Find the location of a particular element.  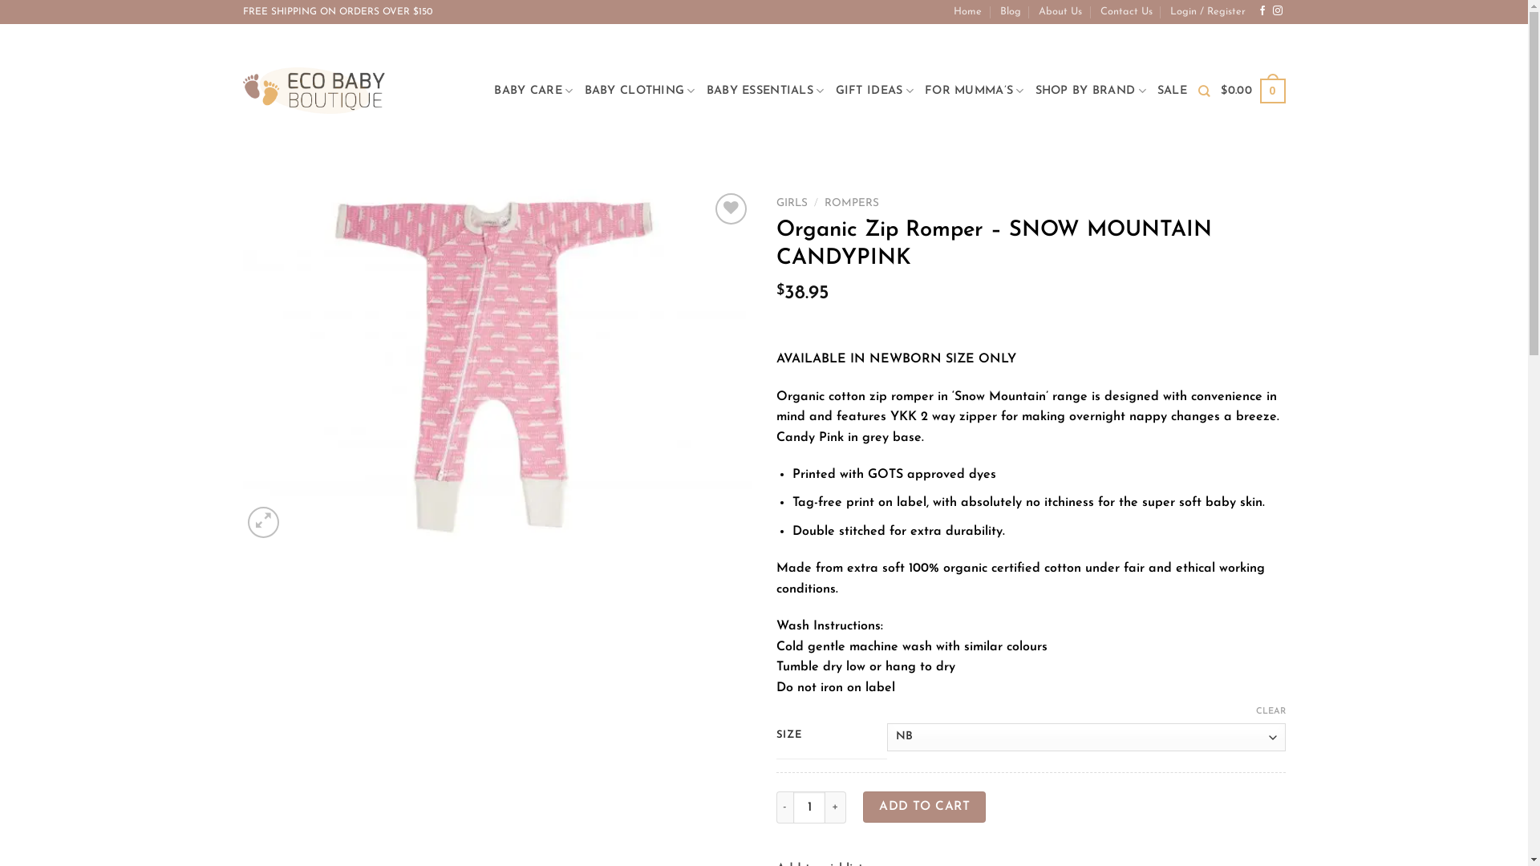

SMPI11_-GIRLS NIOVI_Organic_Cotton_Baby_Romper_Zipsuit is located at coordinates (497, 366).